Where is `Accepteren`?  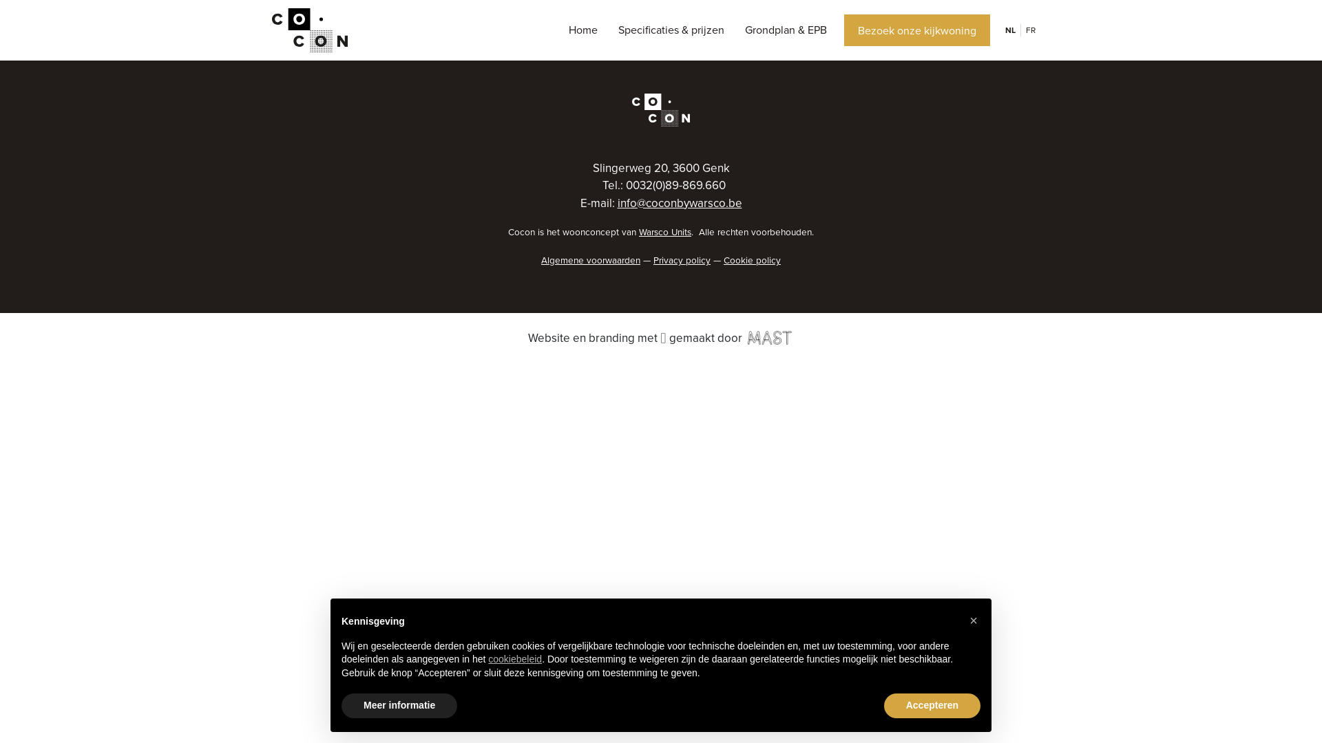 Accepteren is located at coordinates (932, 706).